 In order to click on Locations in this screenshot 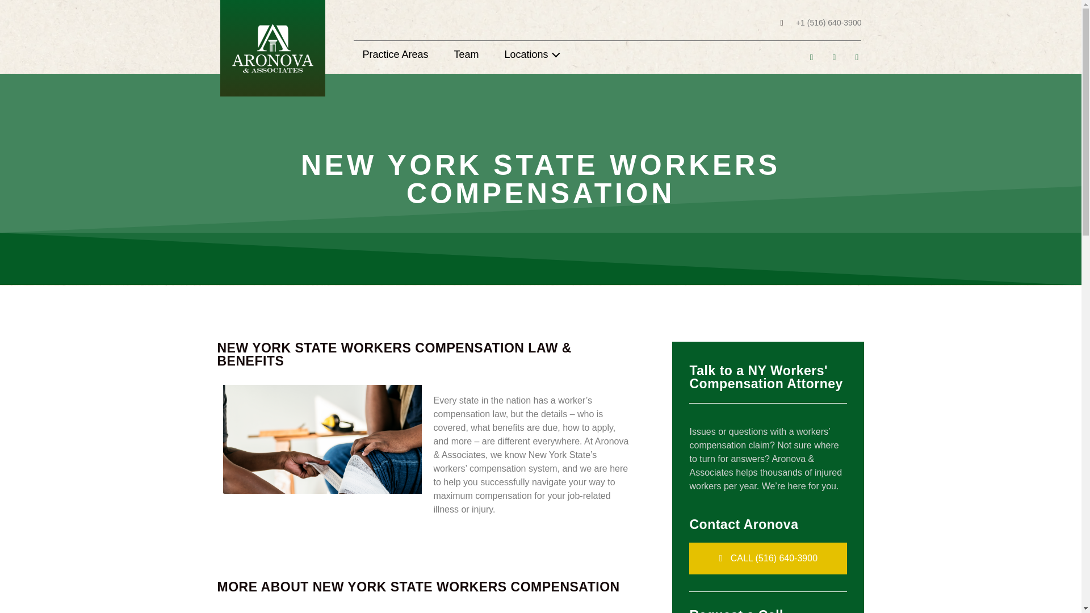, I will do `click(535, 54)`.